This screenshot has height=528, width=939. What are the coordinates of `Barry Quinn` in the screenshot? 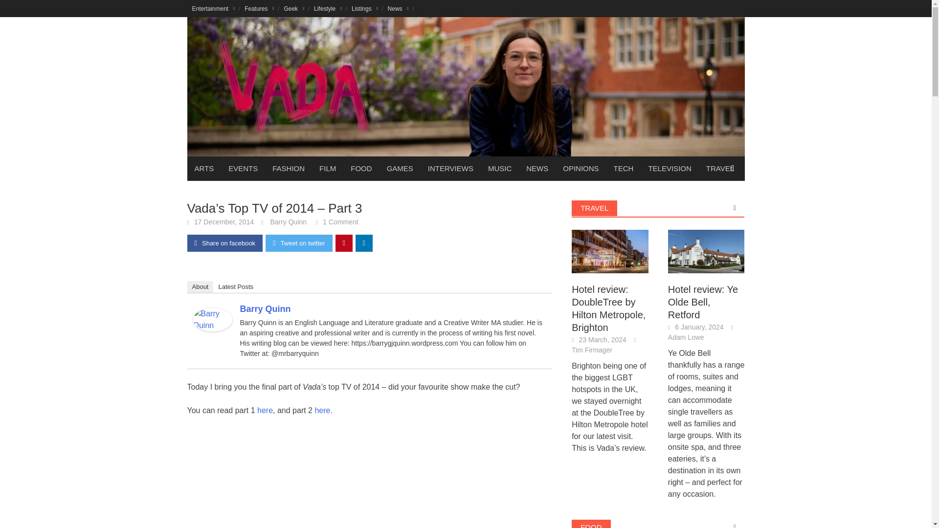 It's located at (212, 319).